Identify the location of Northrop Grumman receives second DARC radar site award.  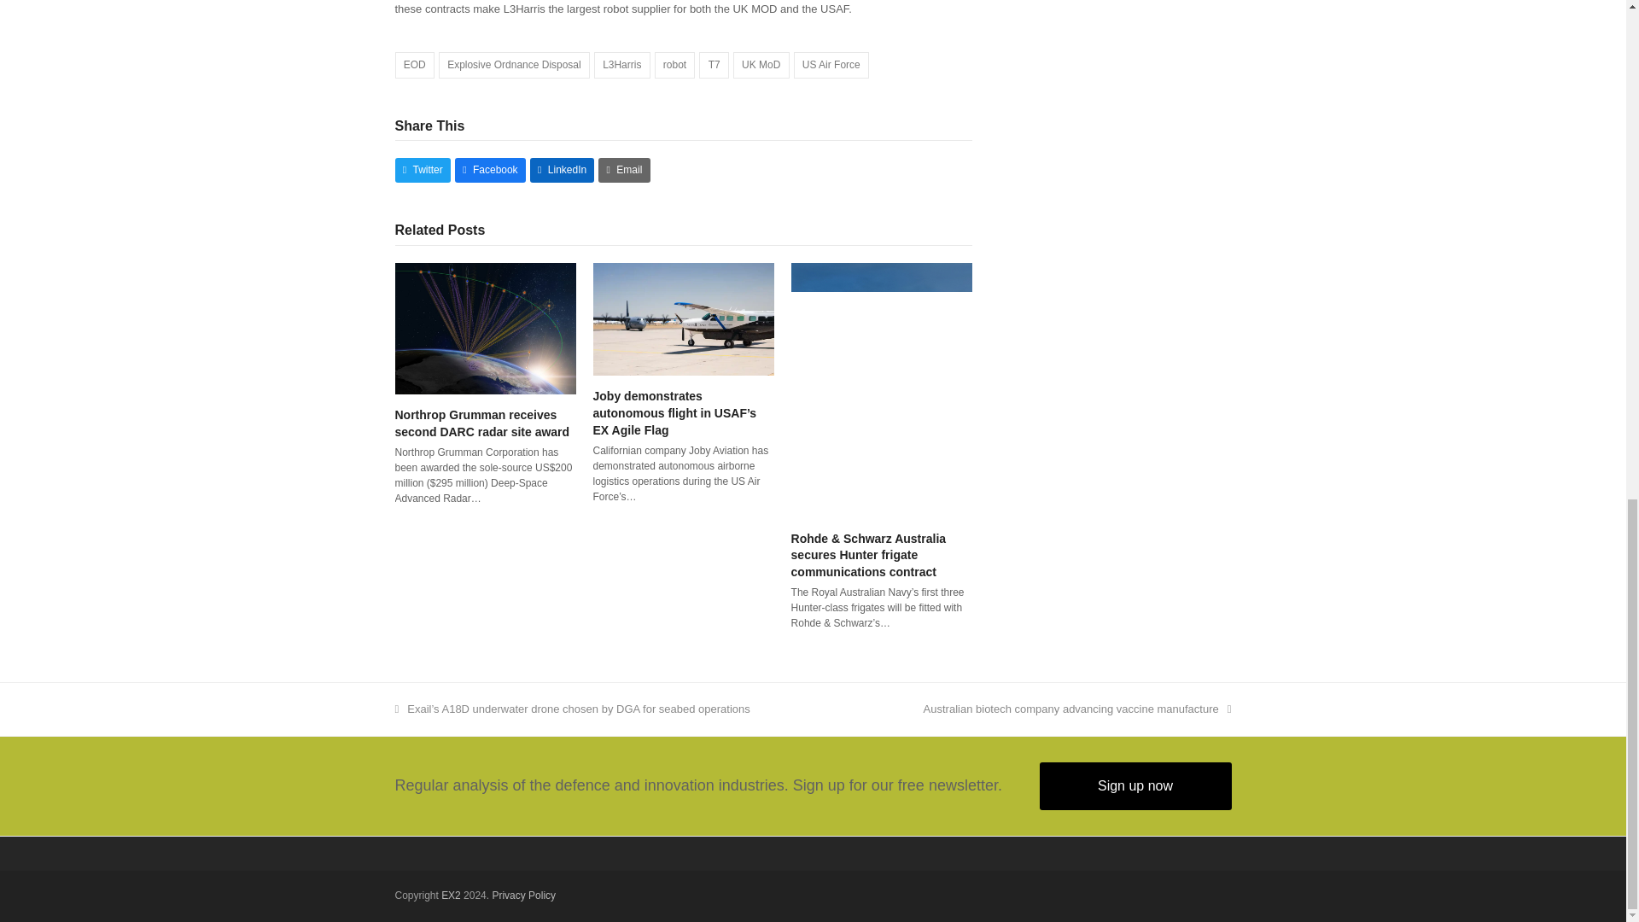
(481, 423).